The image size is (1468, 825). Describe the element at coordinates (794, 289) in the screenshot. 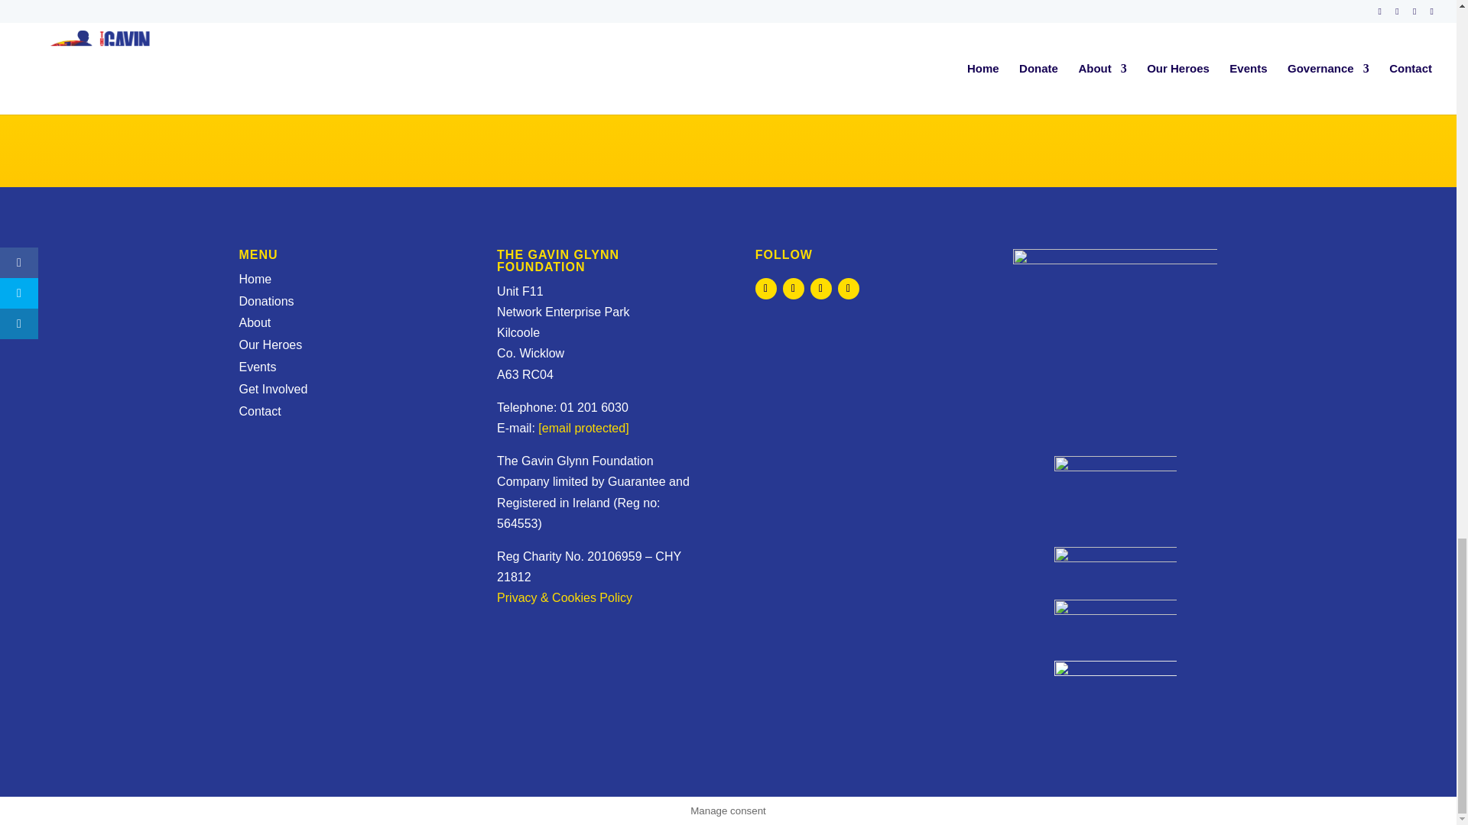

I see `Follow on X` at that location.